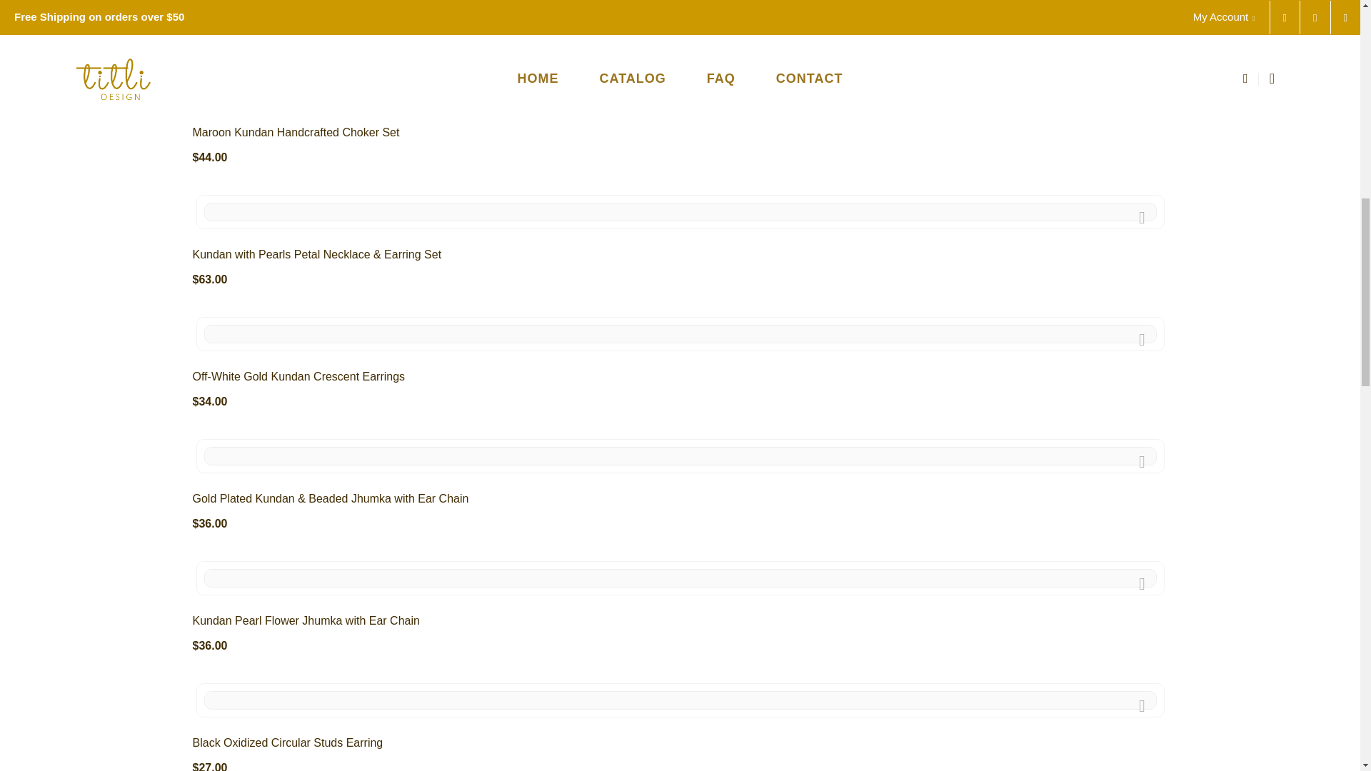  What do you see at coordinates (1142, 583) in the screenshot?
I see `Add to Wishlist` at bounding box center [1142, 583].